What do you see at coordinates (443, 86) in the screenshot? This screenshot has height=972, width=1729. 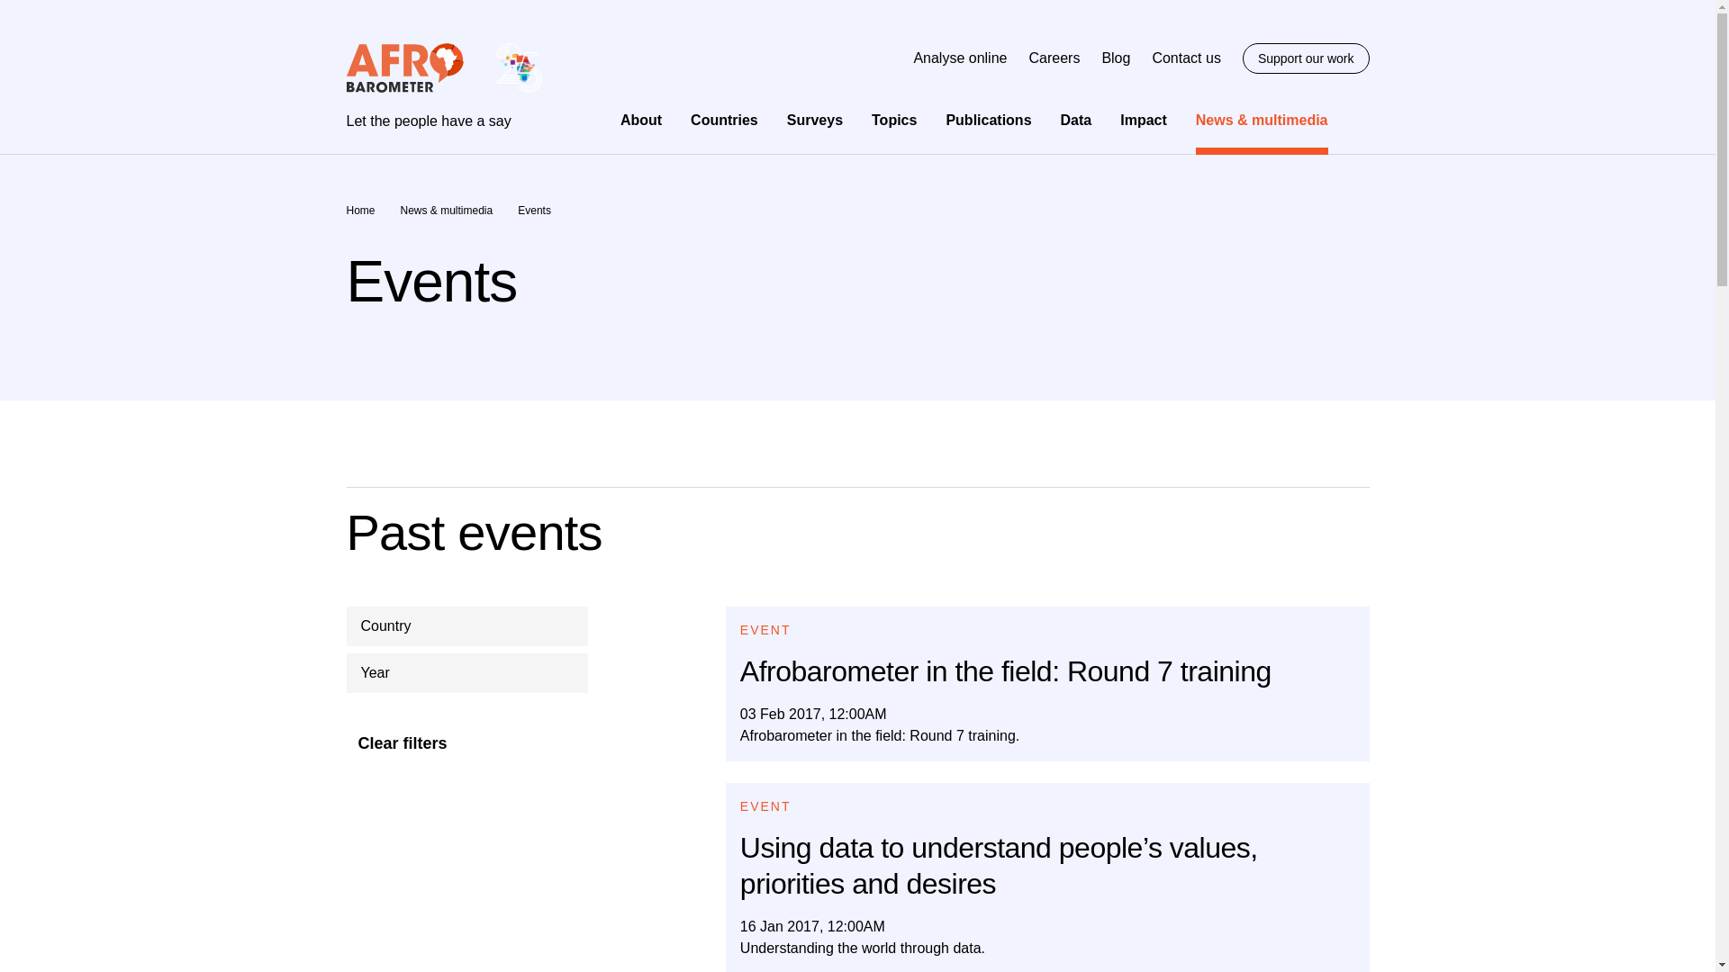 I see `Go to homepage` at bounding box center [443, 86].